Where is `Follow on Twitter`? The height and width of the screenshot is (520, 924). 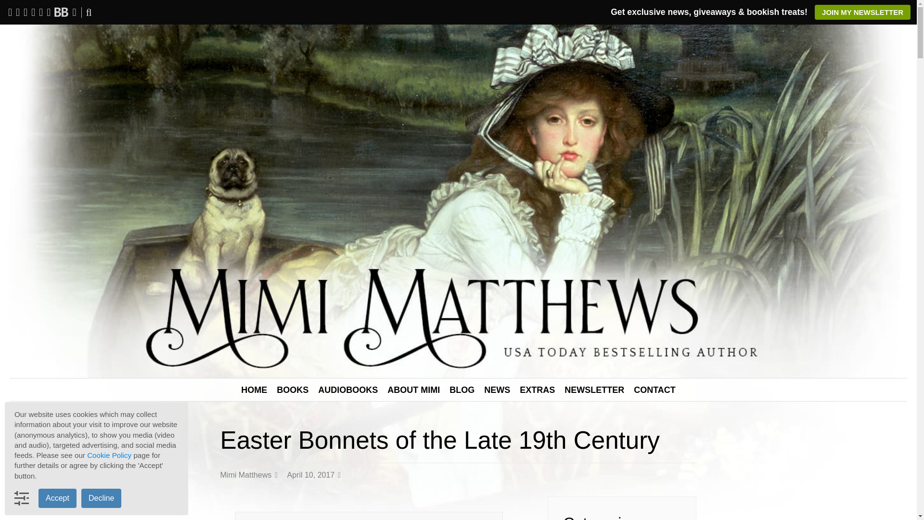 Follow on Twitter is located at coordinates (25, 12).